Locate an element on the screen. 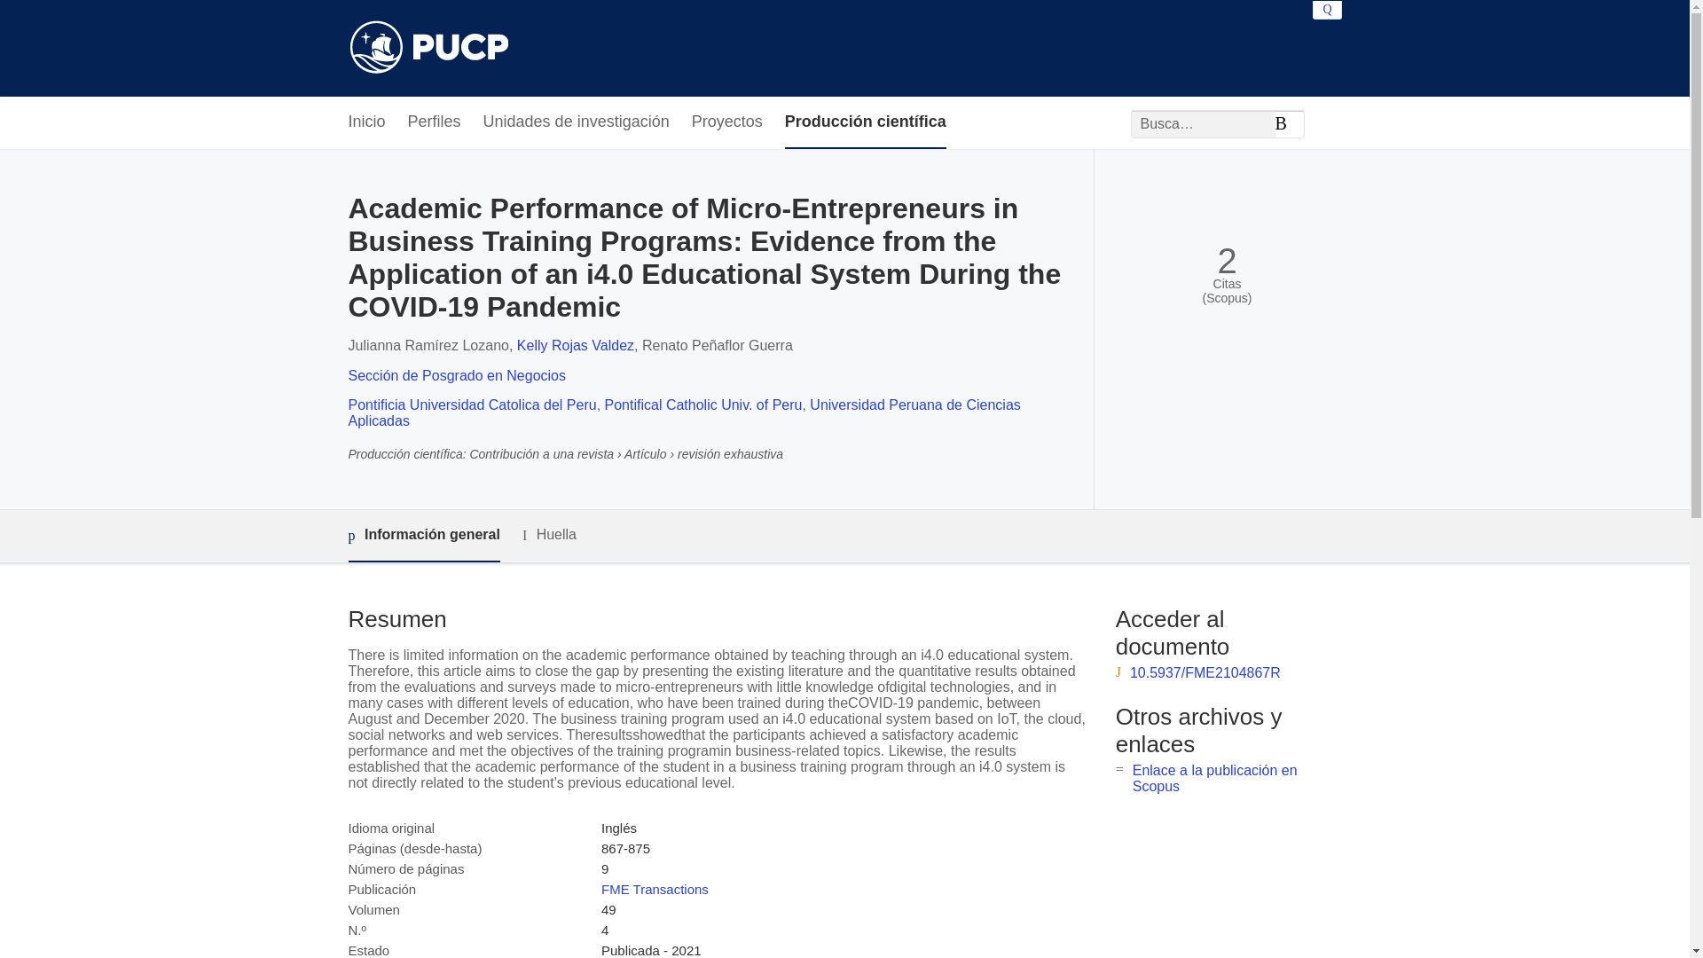 The width and height of the screenshot is (1703, 958). Universidad Peruana de Ciencias Aplicadas is located at coordinates (683, 412).